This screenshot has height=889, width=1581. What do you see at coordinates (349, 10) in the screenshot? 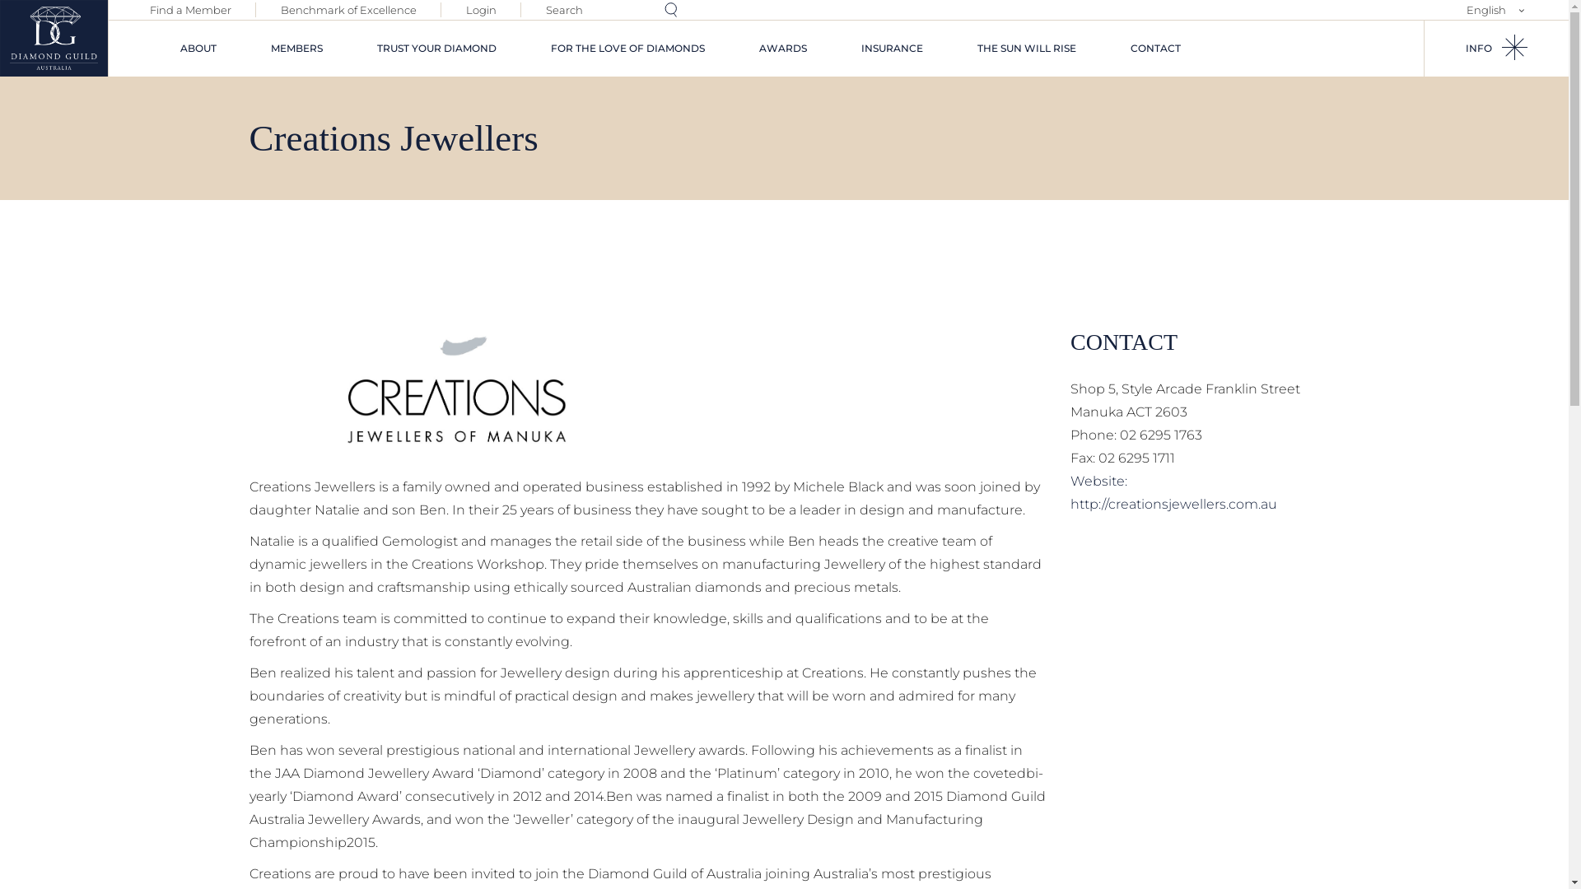
I see `Benchmark of Excellence` at bounding box center [349, 10].